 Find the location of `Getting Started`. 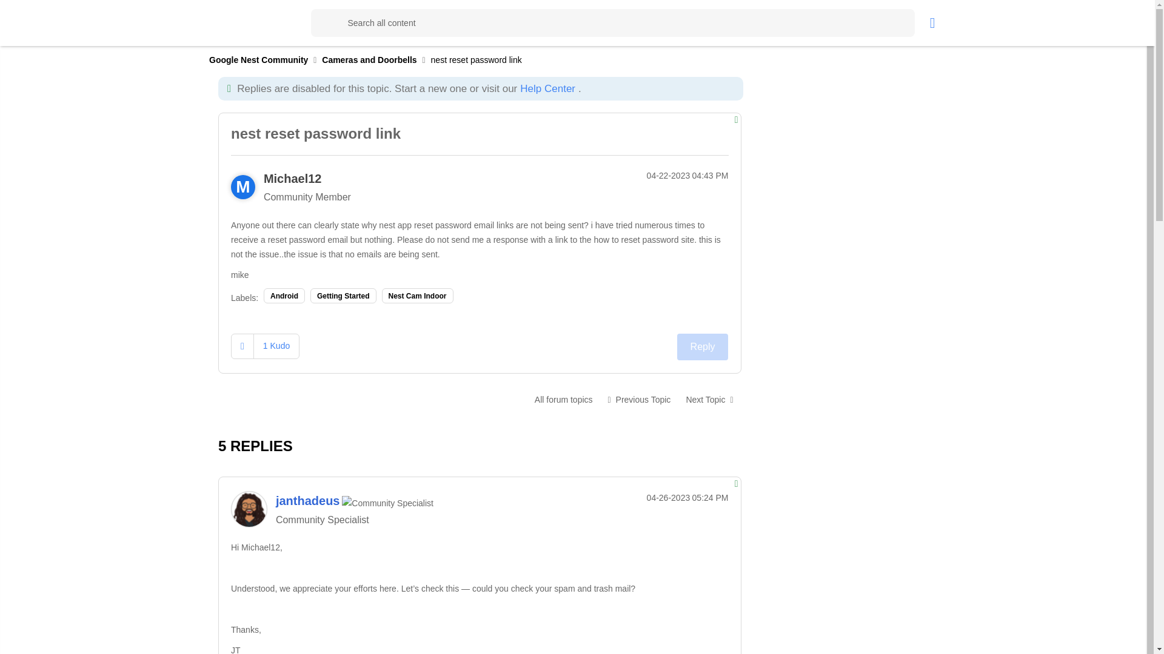

Getting Started is located at coordinates (343, 296).